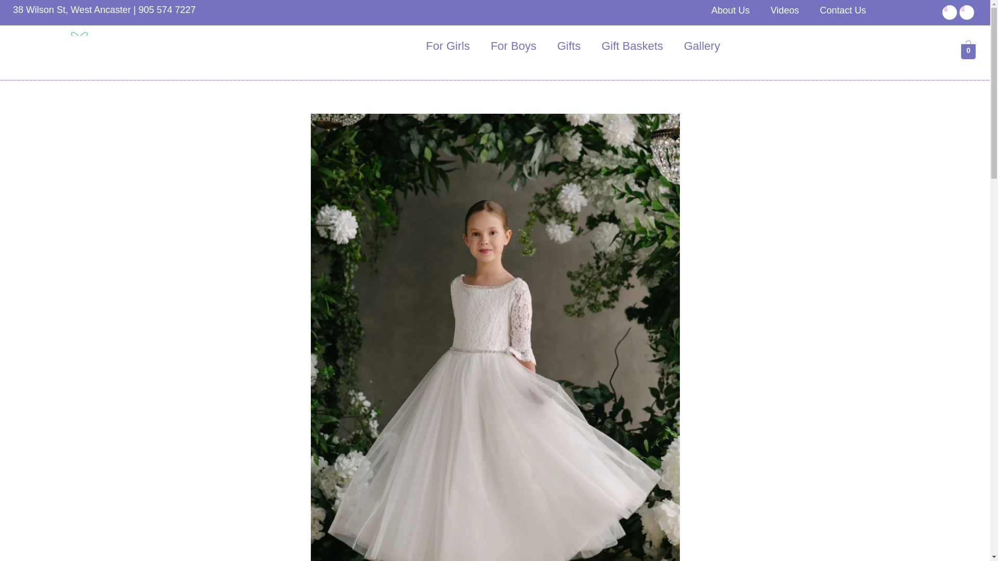 The width and height of the screenshot is (998, 561). What do you see at coordinates (569, 46) in the screenshot?
I see `Gifts` at bounding box center [569, 46].